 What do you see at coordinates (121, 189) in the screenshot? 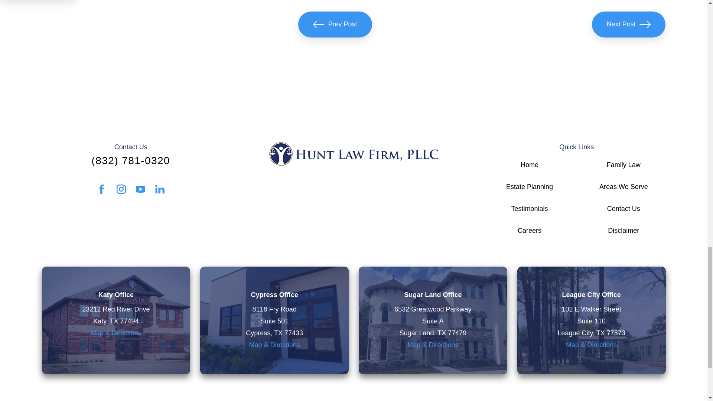
I see `Instagram` at bounding box center [121, 189].